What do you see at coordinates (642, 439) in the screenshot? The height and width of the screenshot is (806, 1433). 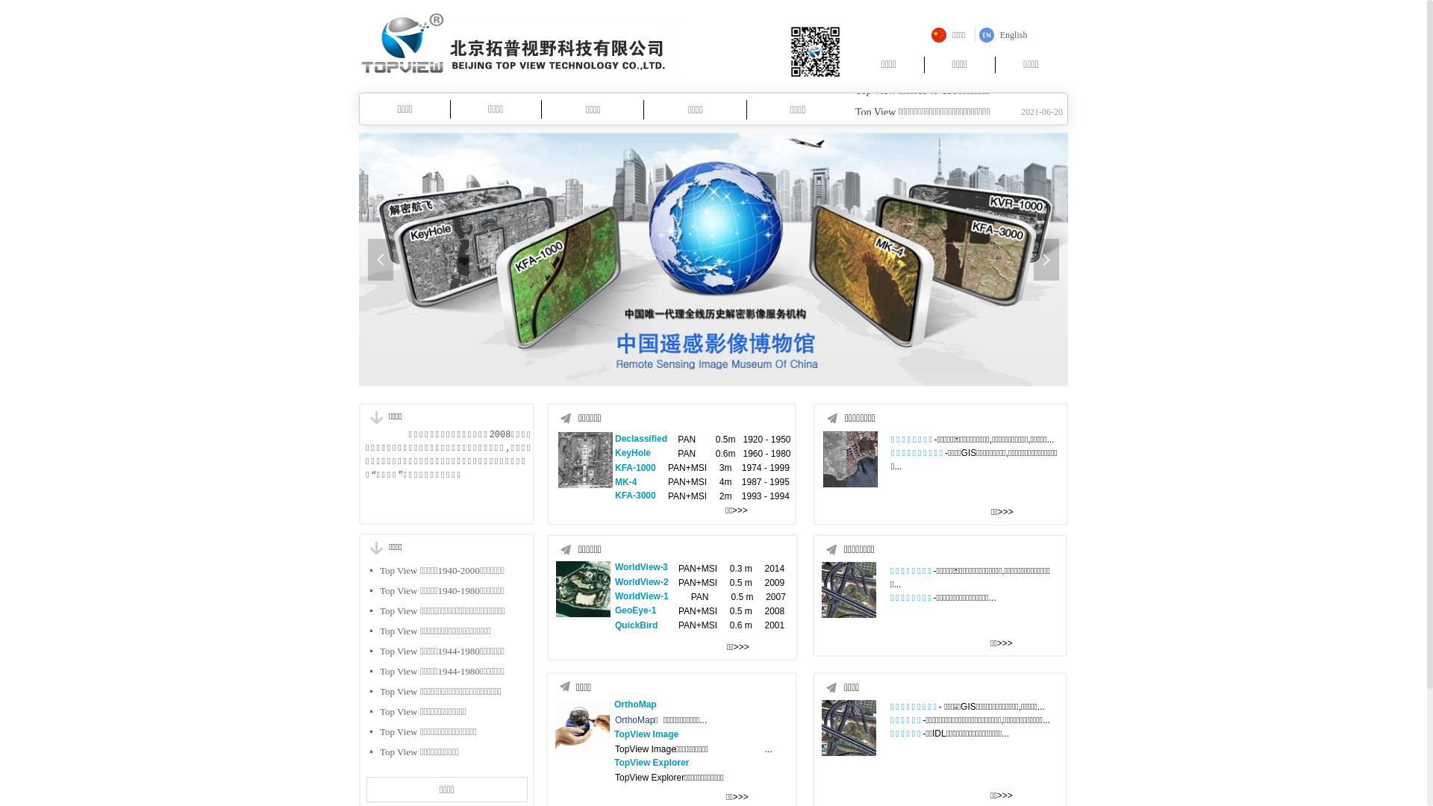 I see `Declassified` at bounding box center [642, 439].